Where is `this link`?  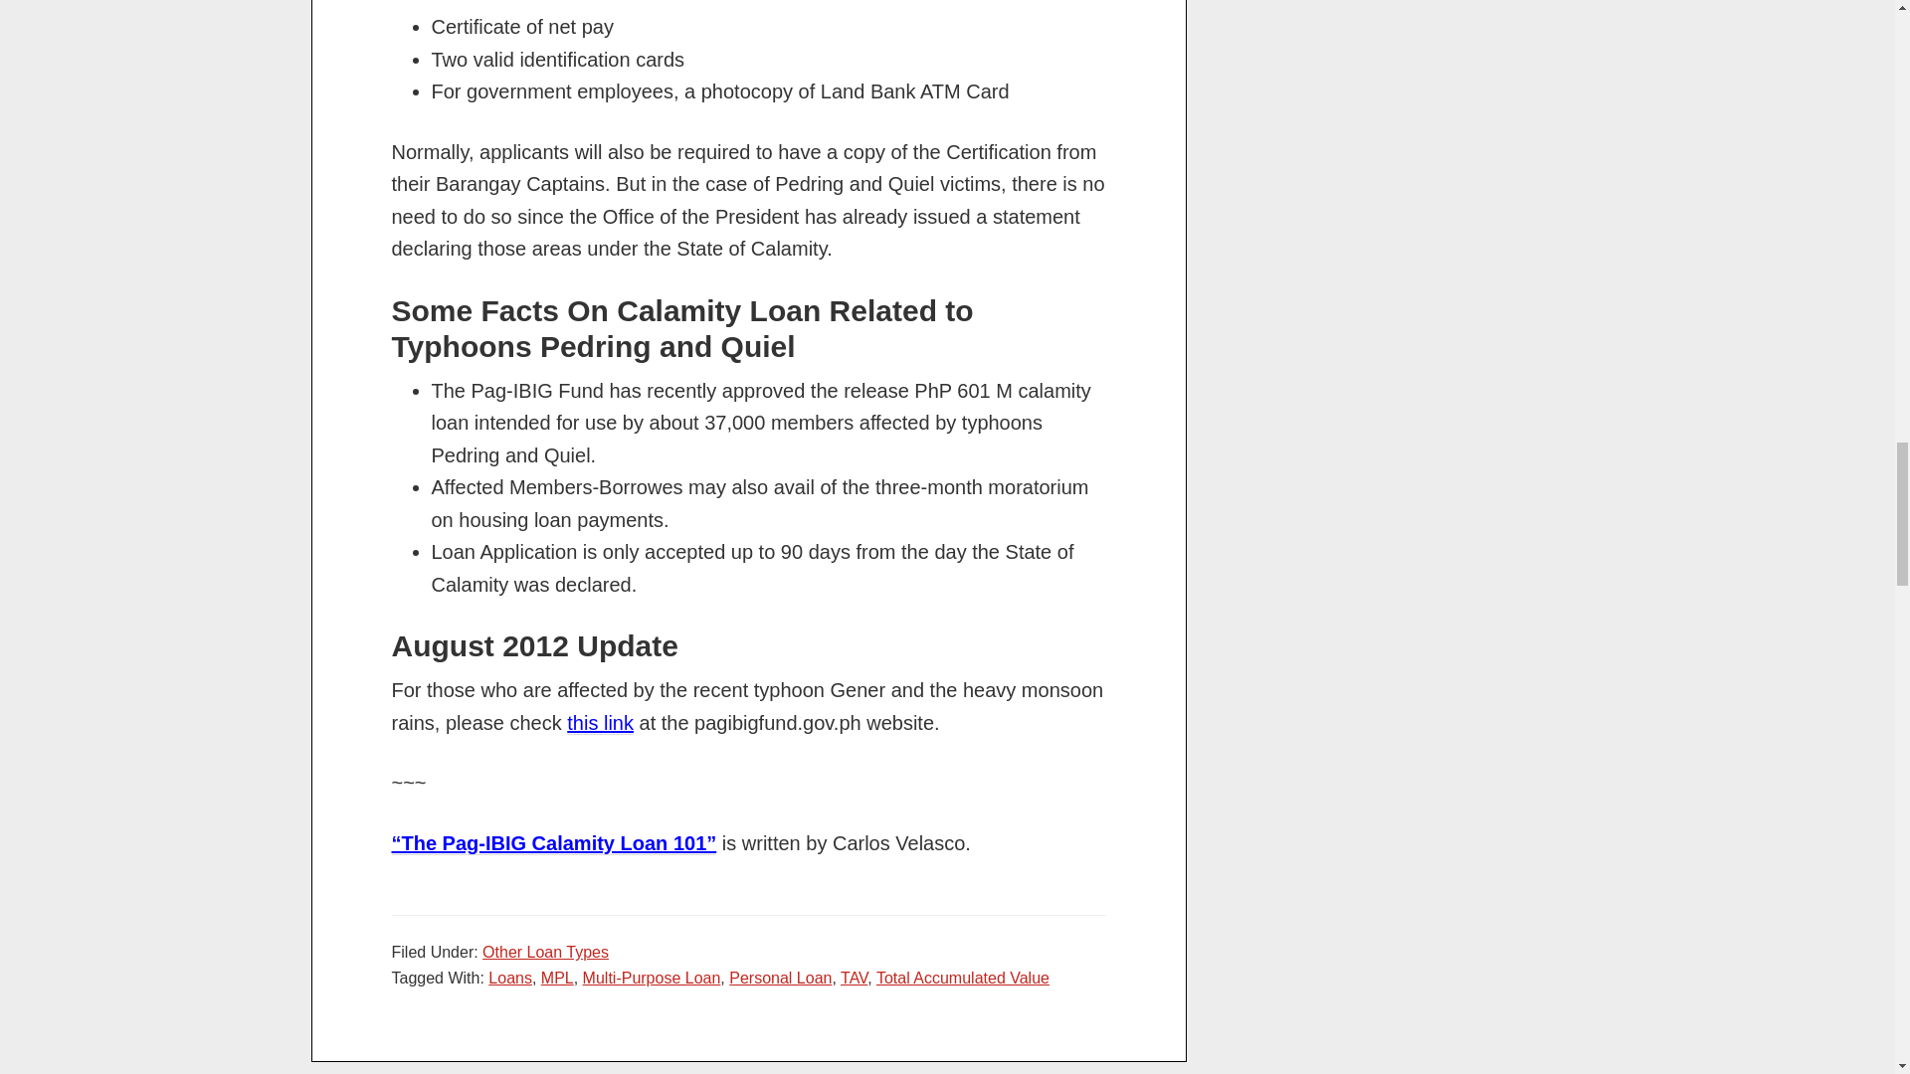
this link is located at coordinates (601, 723).